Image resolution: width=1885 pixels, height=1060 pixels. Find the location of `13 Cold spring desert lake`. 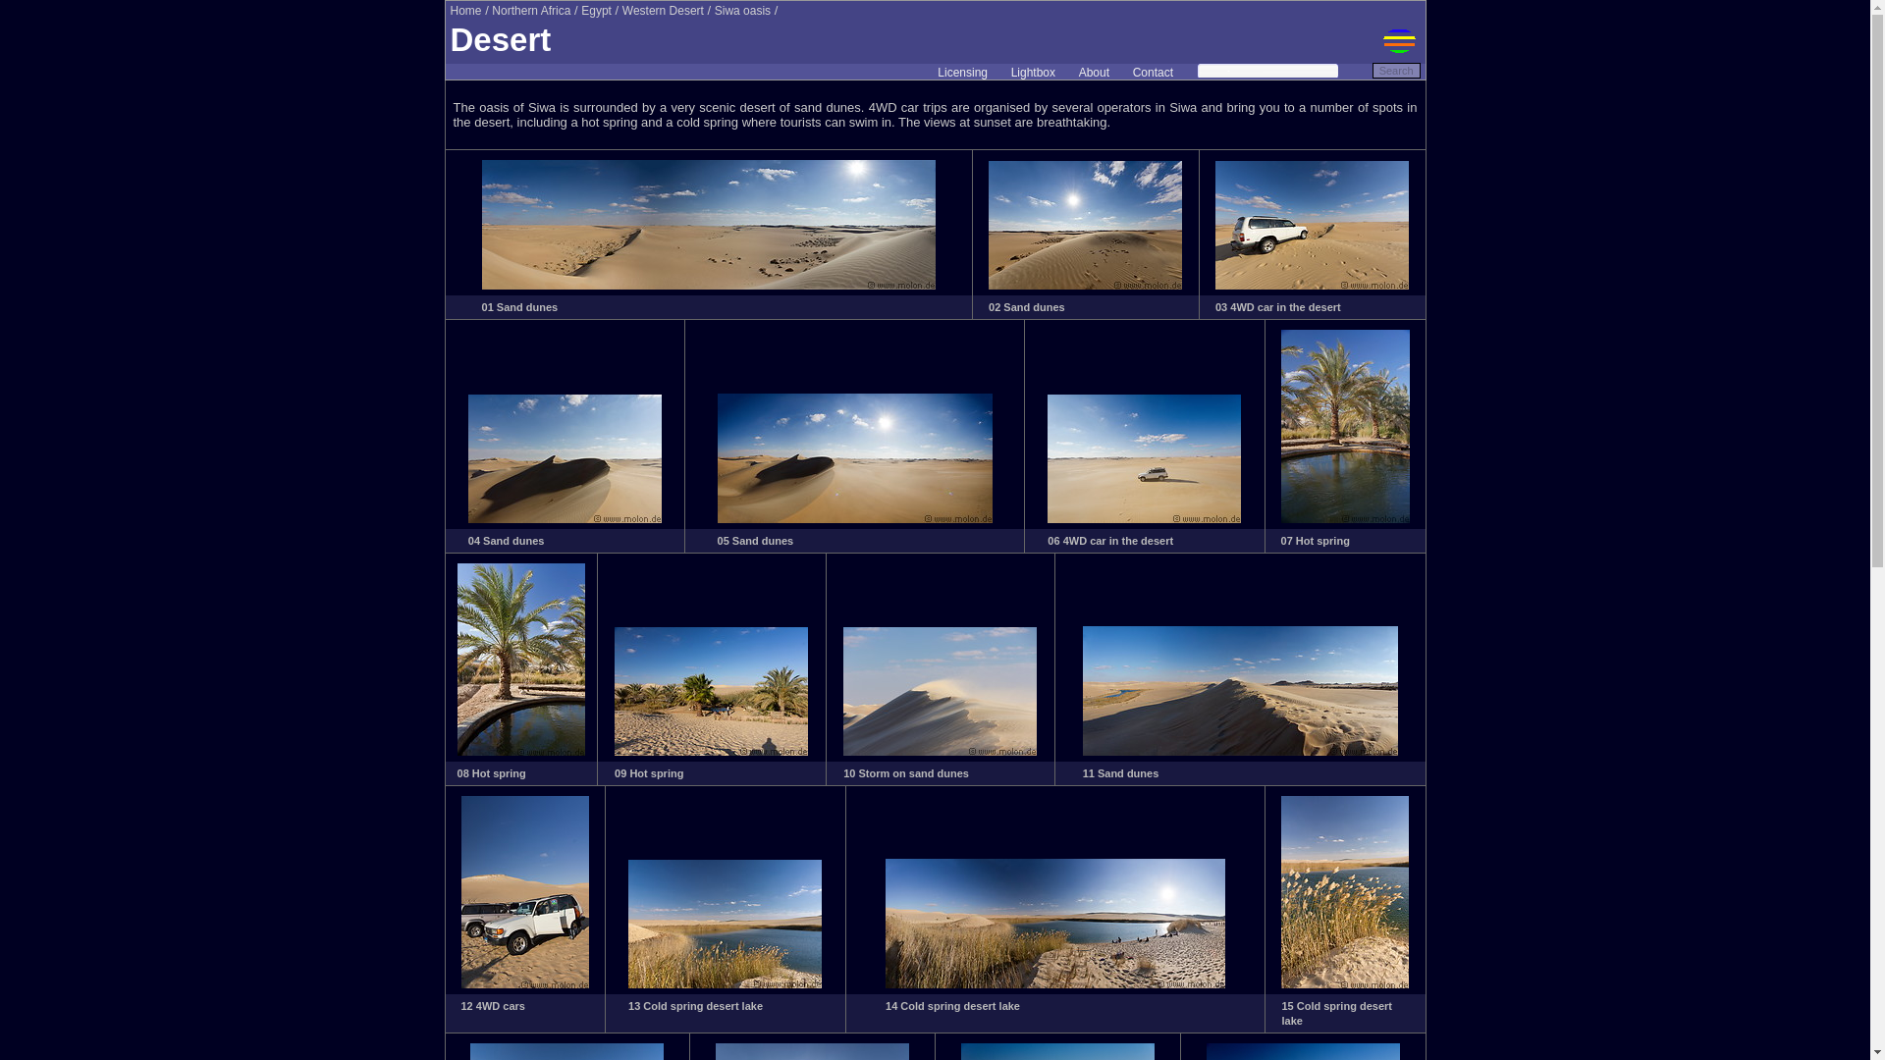

13 Cold spring desert lake is located at coordinates (695, 1006).